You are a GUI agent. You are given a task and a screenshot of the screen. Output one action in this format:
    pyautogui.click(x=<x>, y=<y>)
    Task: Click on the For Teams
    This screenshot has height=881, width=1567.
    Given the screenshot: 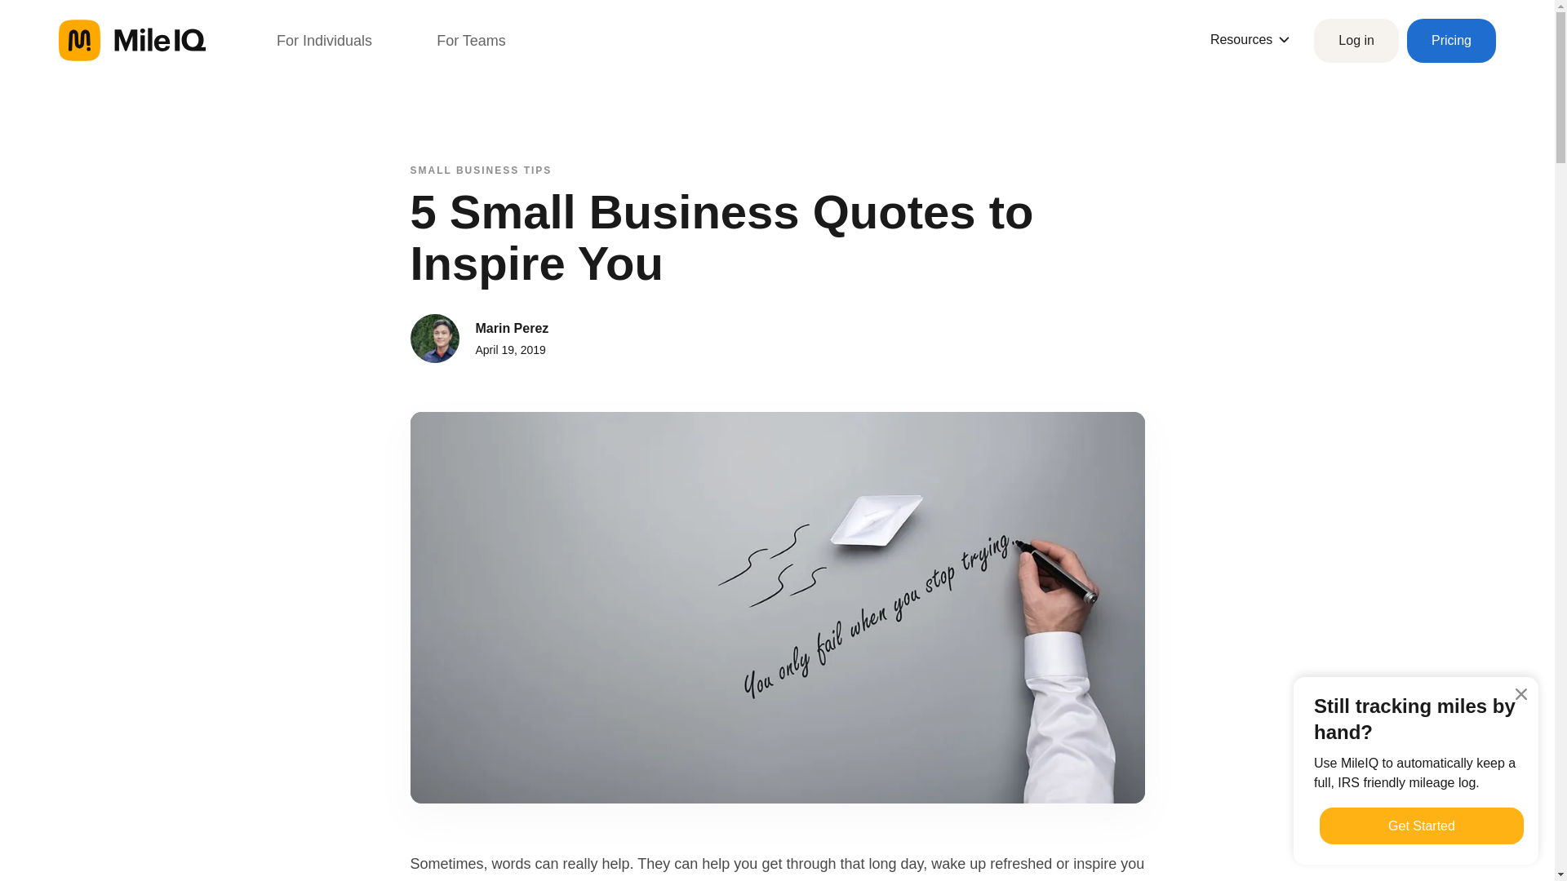 What is the action you would take?
    pyautogui.click(x=472, y=40)
    